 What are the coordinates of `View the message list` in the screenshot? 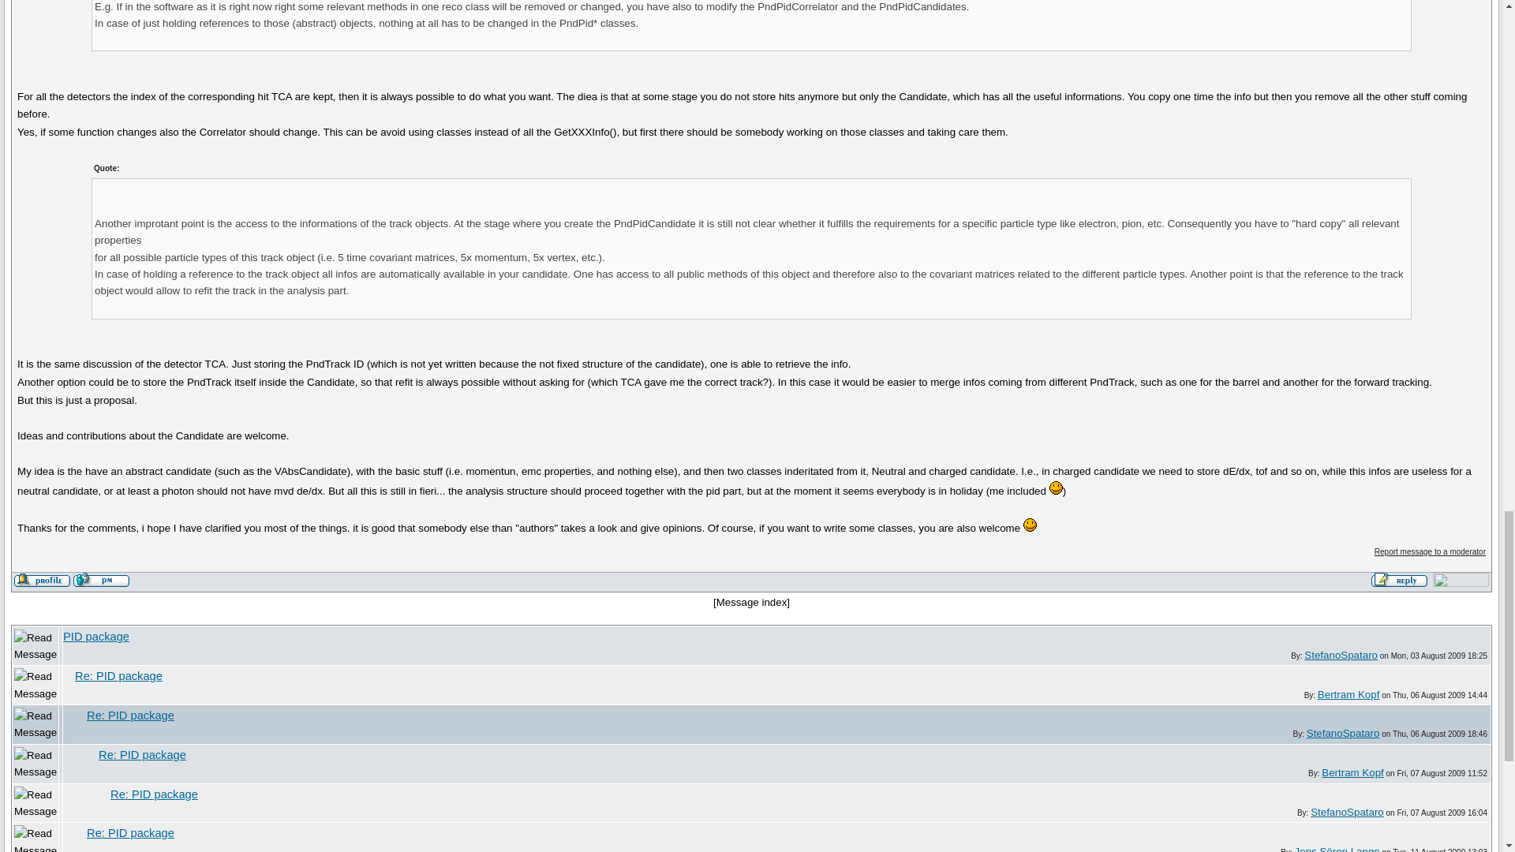 It's located at (752, 603).